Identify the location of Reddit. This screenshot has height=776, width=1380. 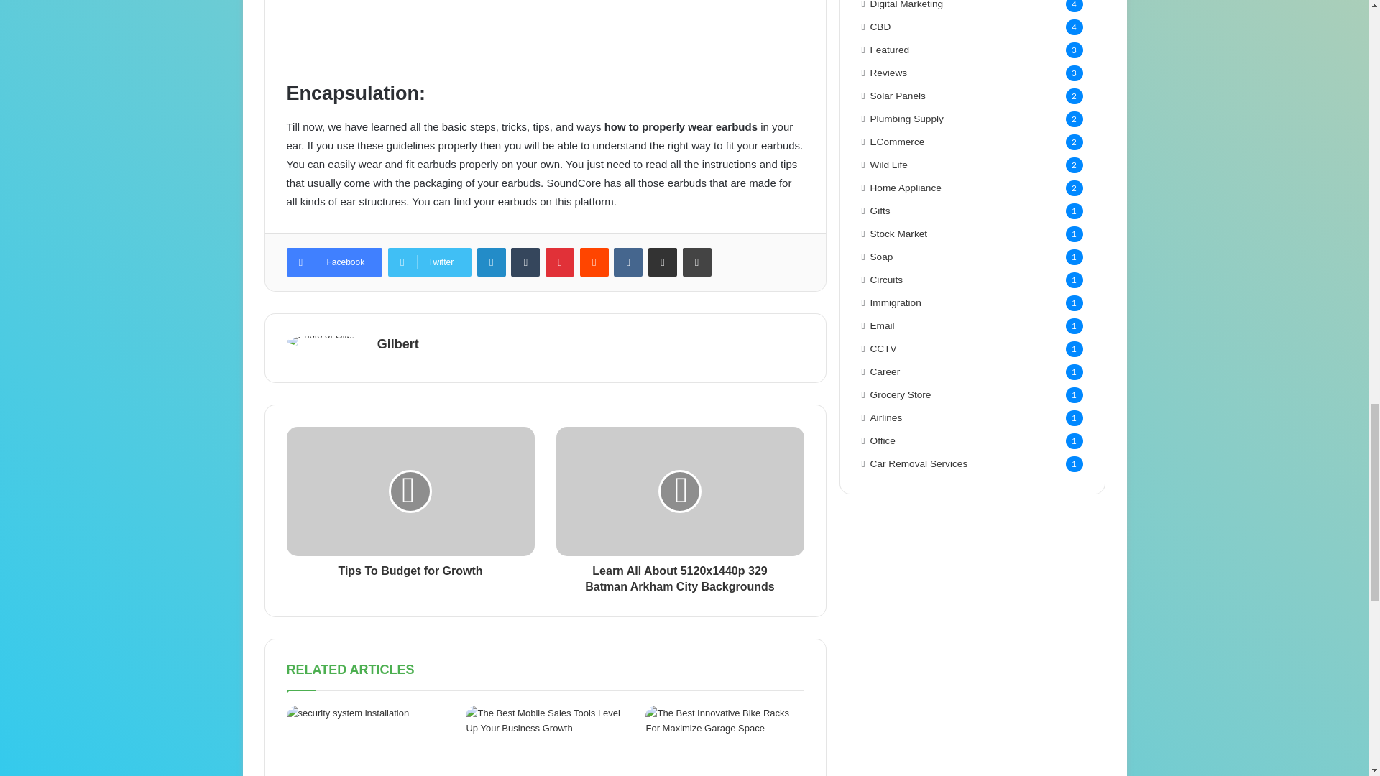
(594, 262).